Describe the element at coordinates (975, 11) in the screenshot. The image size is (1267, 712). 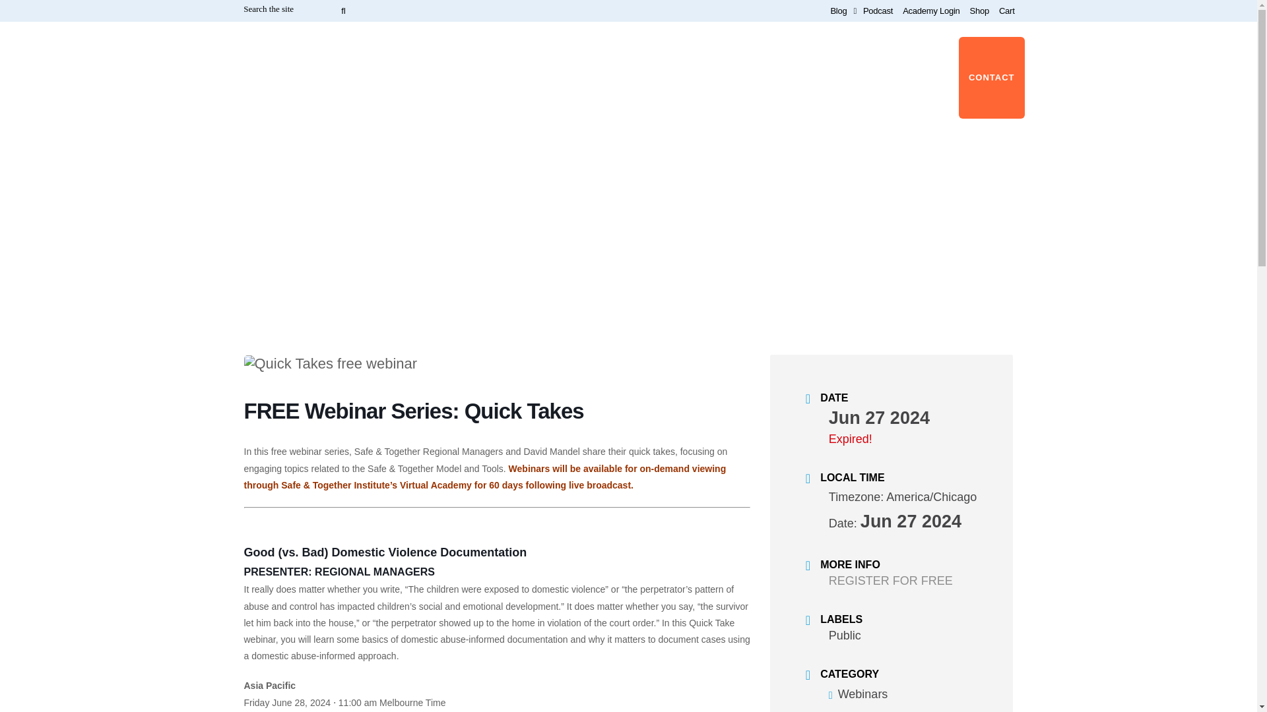
I see `Shop` at that location.